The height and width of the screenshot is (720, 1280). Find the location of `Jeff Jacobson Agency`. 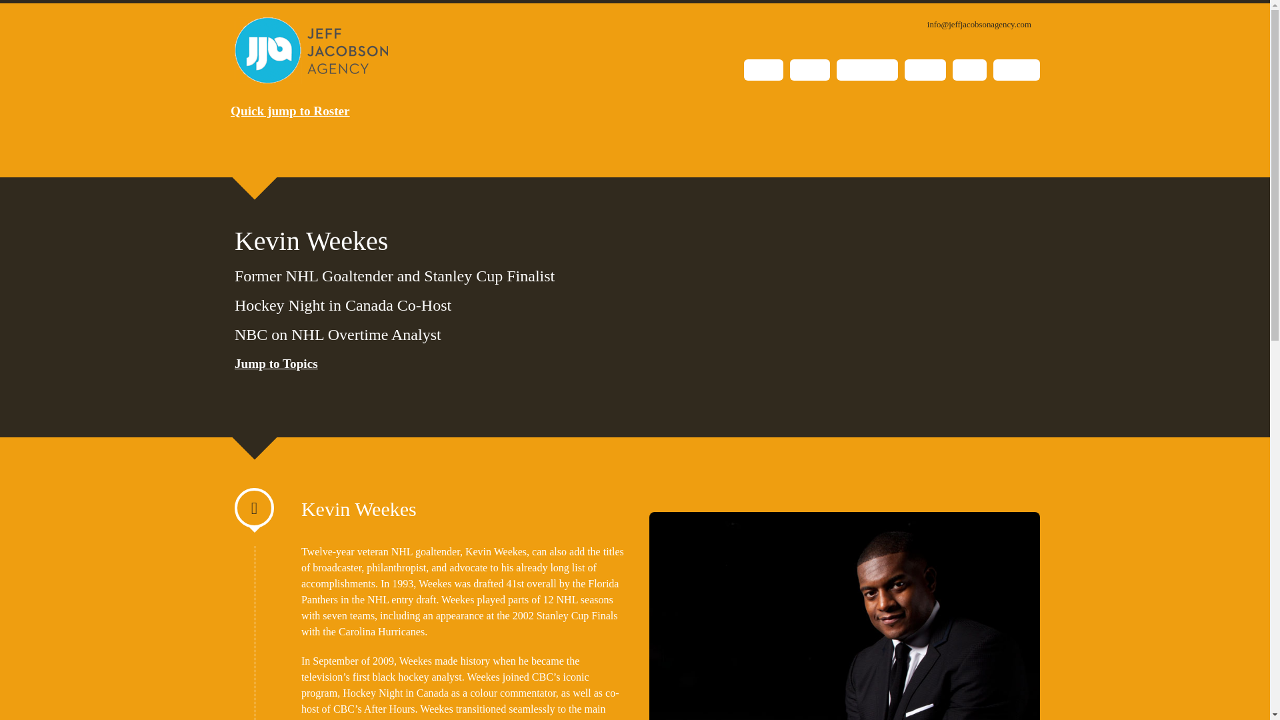

Jeff Jacobson Agency is located at coordinates (311, 51).